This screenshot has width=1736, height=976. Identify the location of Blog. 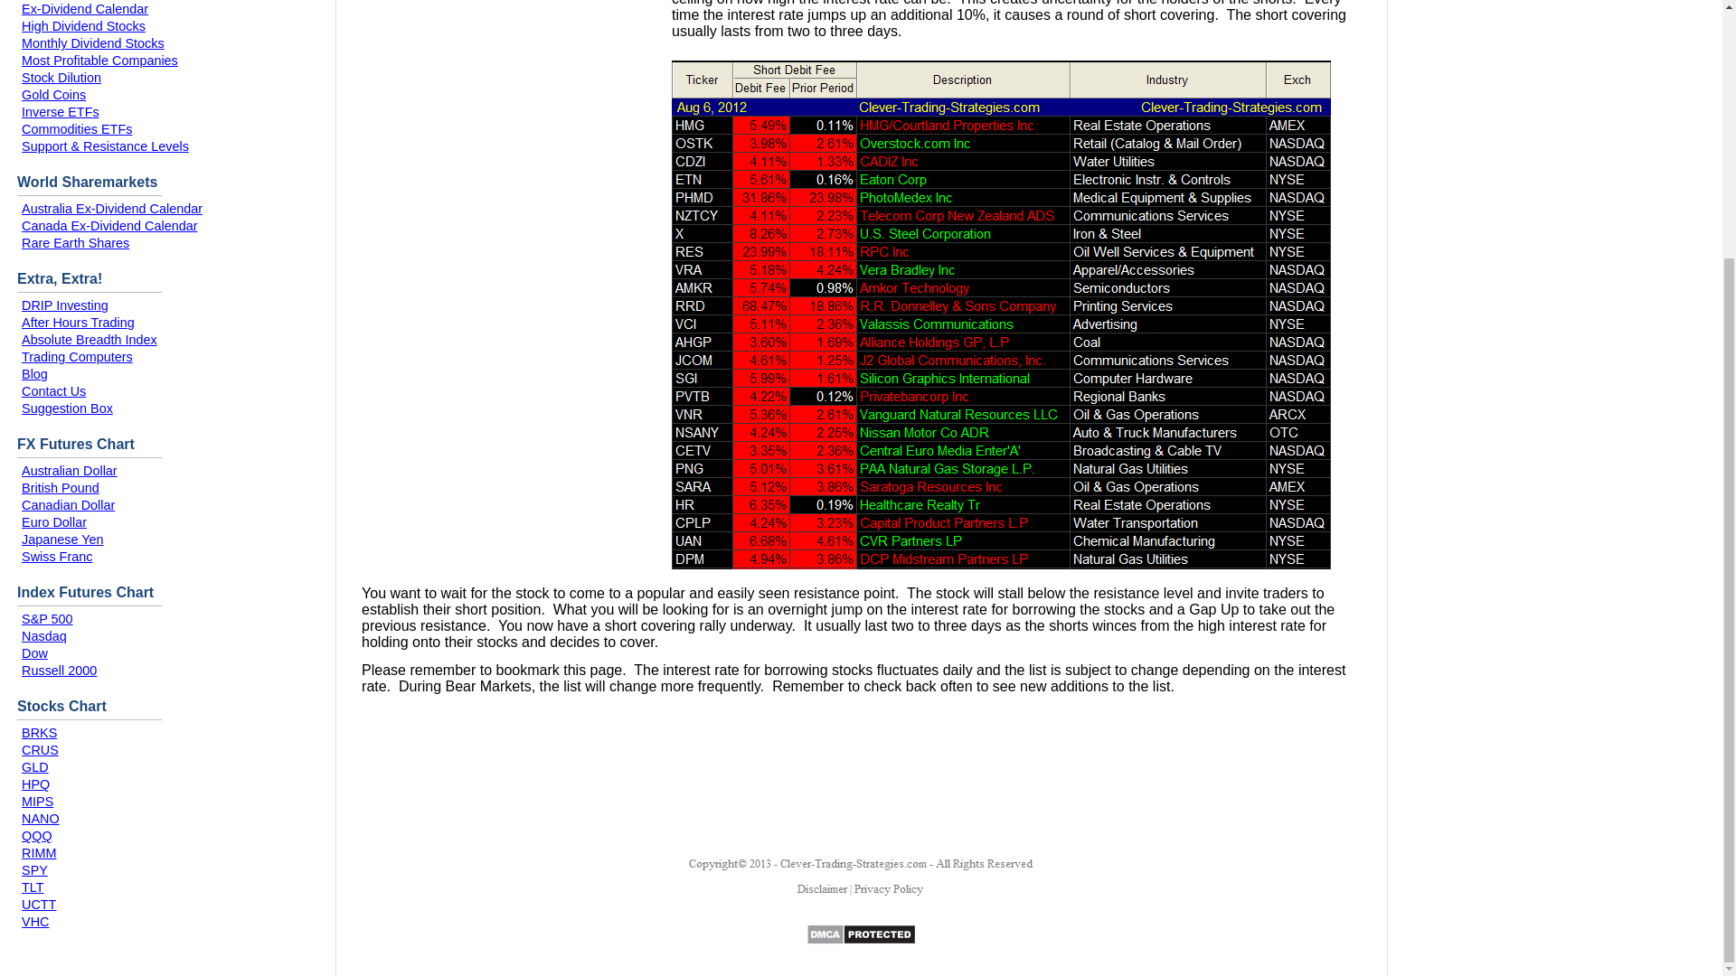
(34, 374).